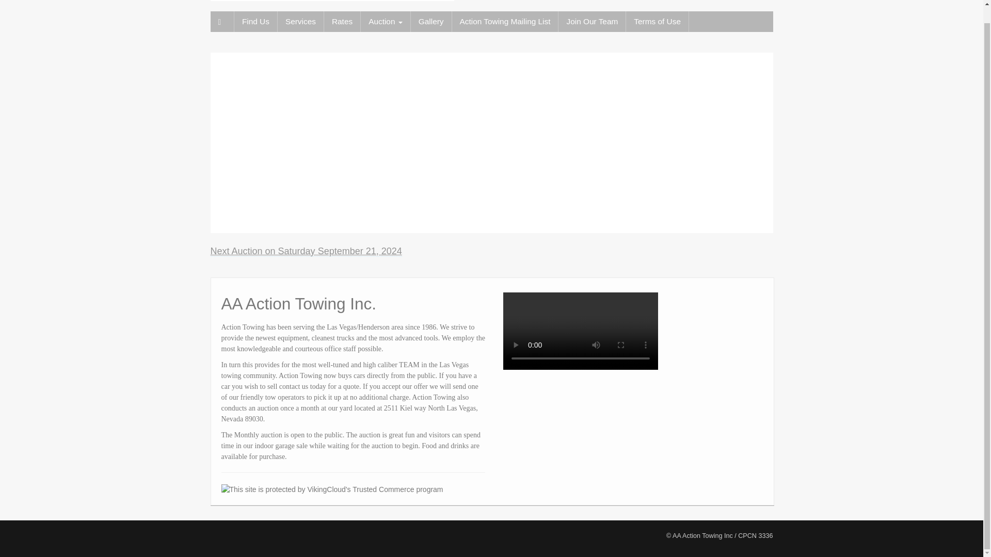 The width and height of the screenshot is (991, 557). I want to click on Services, so click(300, 21).